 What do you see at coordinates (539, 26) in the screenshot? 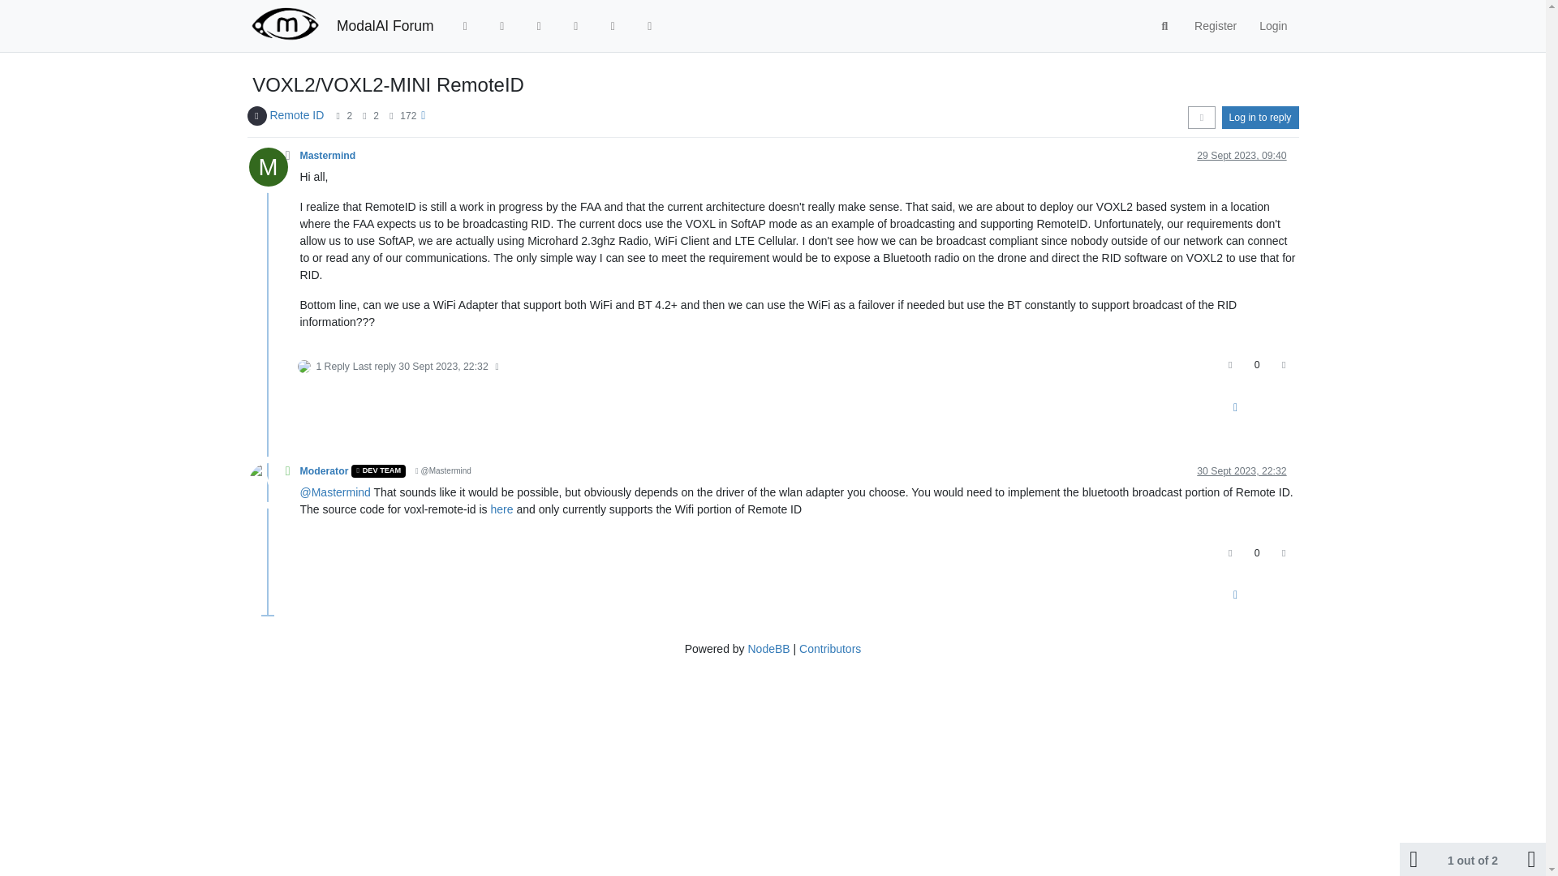
I see `Tags` at bounding box center [539, 26].